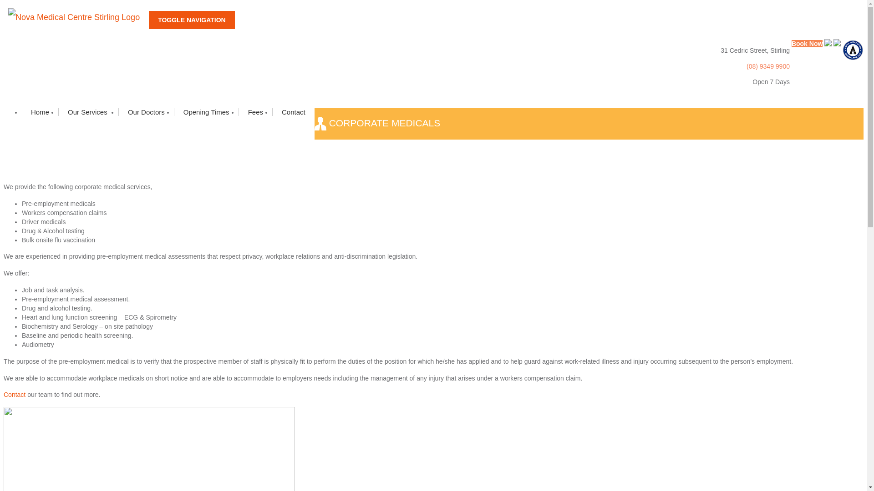 The width and height of the screenshot is (874, 491). I want to click on Opening Times, so click(206, 112).